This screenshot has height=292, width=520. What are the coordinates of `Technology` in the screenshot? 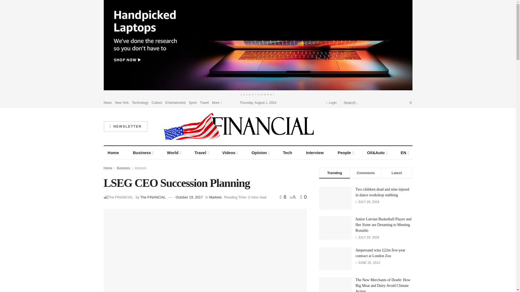 It's located at (140, 102).